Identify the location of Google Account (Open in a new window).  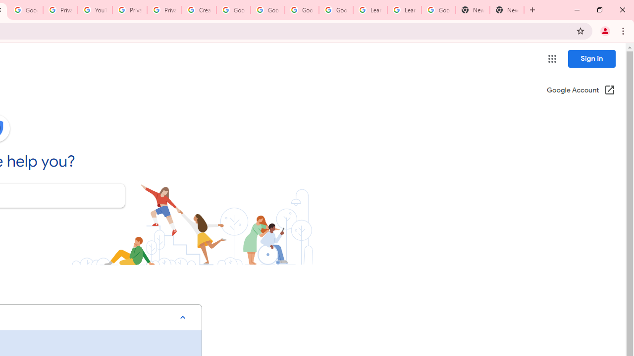
(581, 91).